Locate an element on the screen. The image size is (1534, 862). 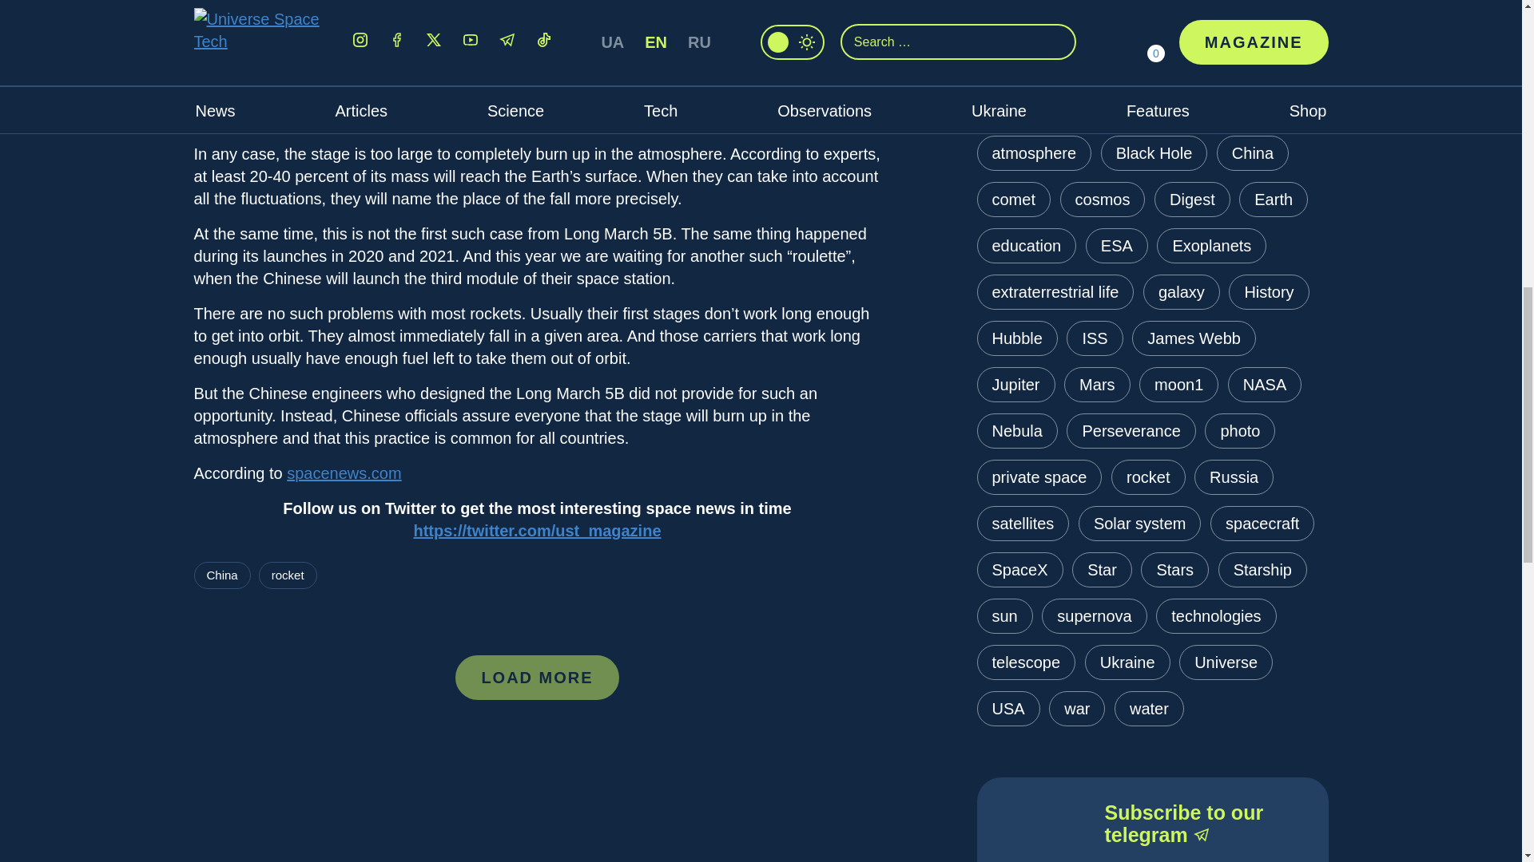
rocket is located at coordinates (288, 575).